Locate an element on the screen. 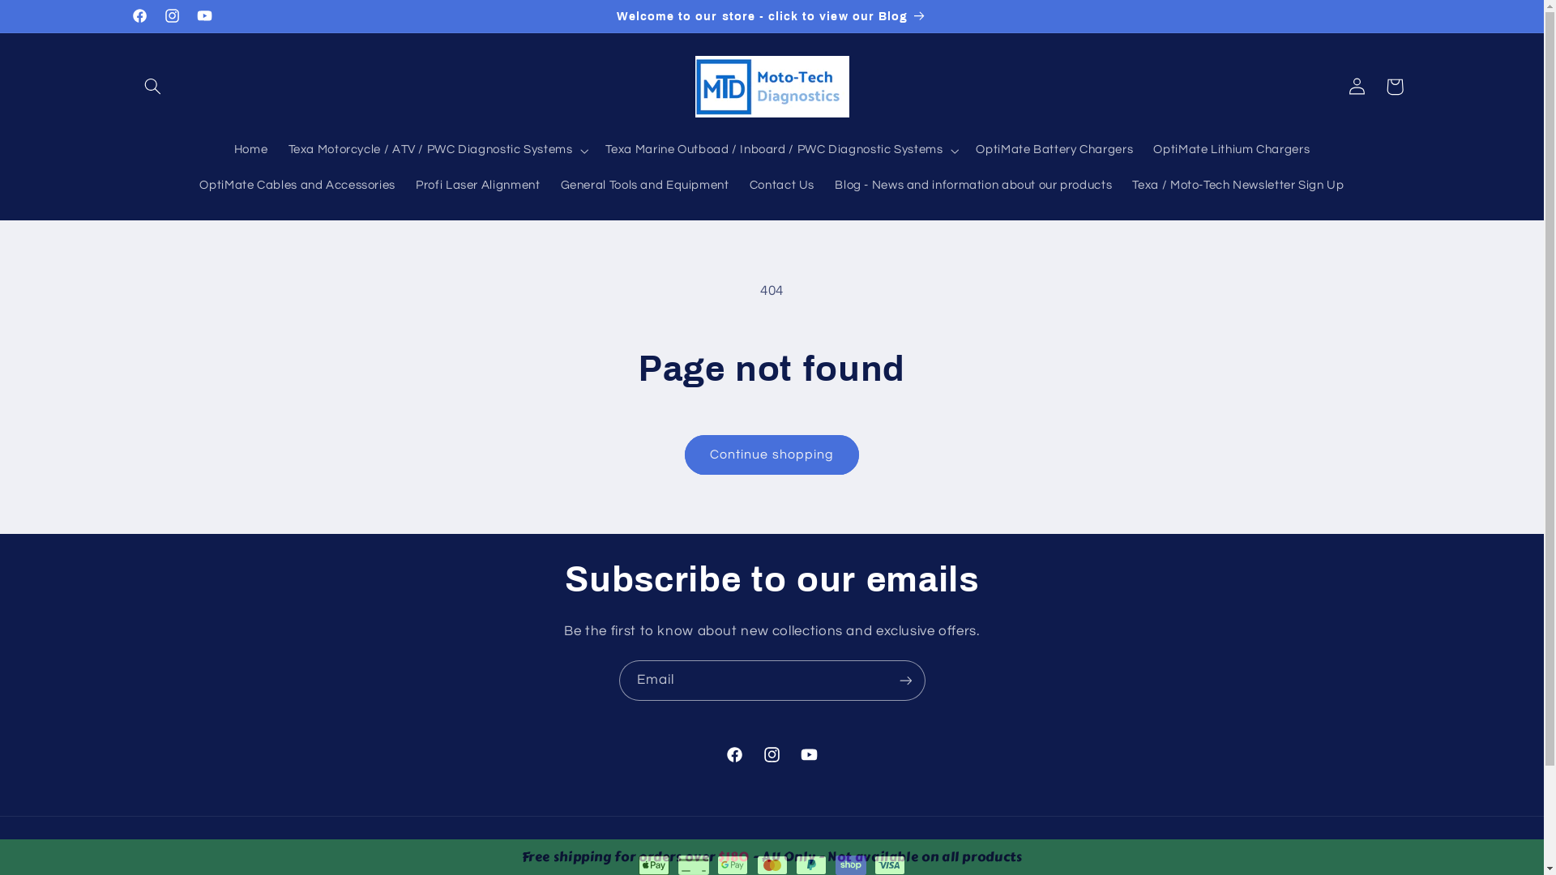 The height and width of the screenshot is (875, 1556). YouTube is located at coordinates (204, 16).